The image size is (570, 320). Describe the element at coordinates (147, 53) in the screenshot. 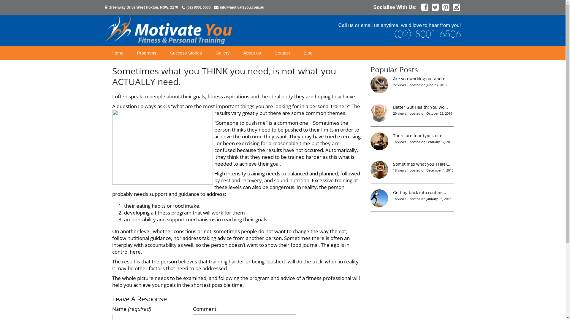

I see `Programs` at that location.